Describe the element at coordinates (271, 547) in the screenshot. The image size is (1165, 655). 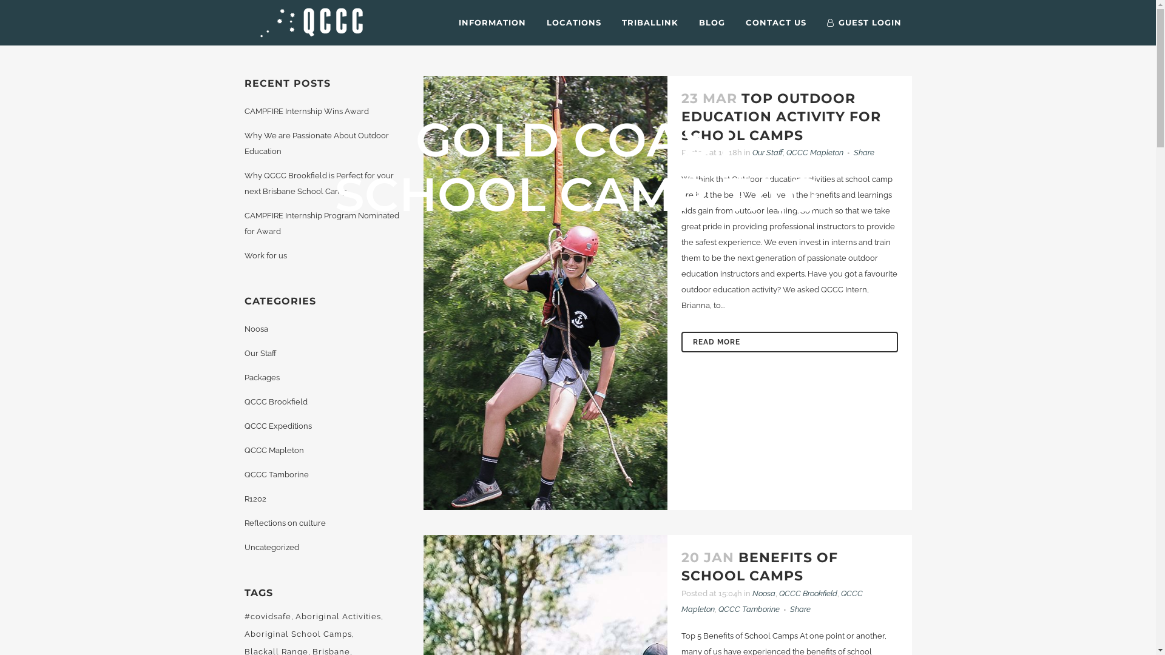
I see `Uncategorized` at that location.